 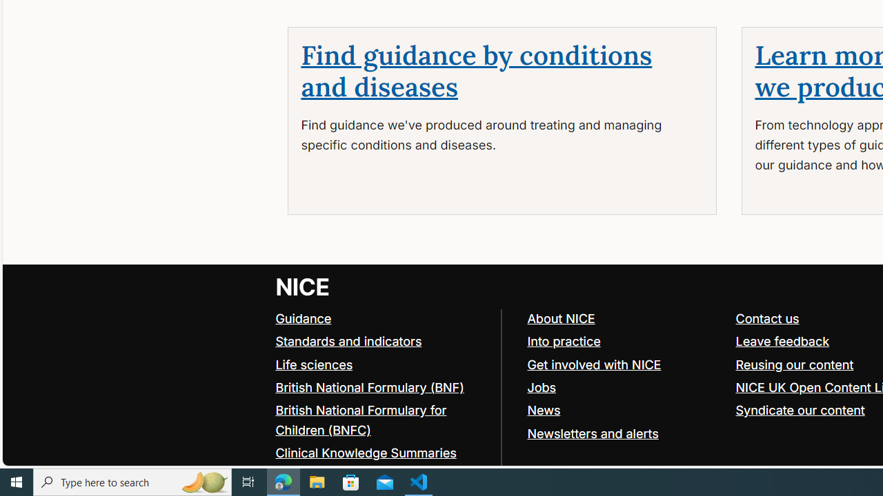 I want to click on Guidance, so click(x=304, y=318).